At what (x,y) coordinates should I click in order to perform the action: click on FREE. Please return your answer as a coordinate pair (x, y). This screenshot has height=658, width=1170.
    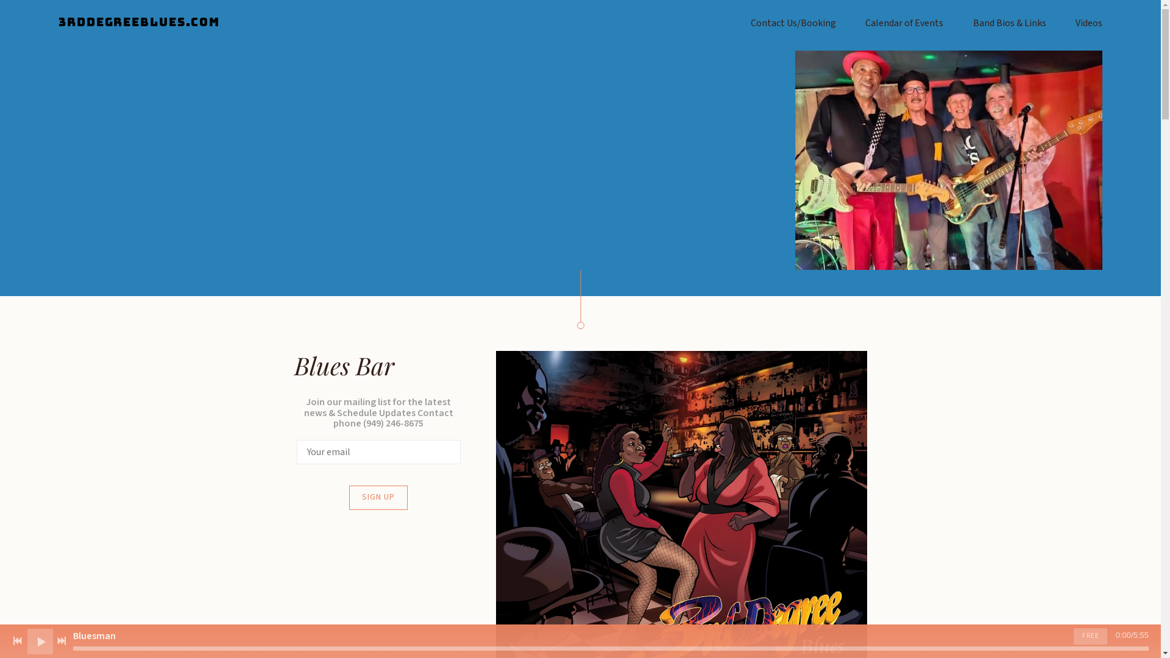
    Looking at the image, I should click on (1091, 636).